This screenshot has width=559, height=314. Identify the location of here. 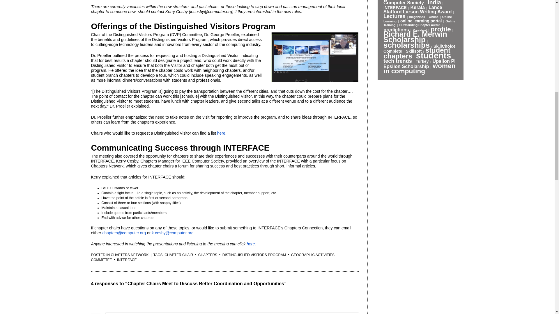
(250, 244).